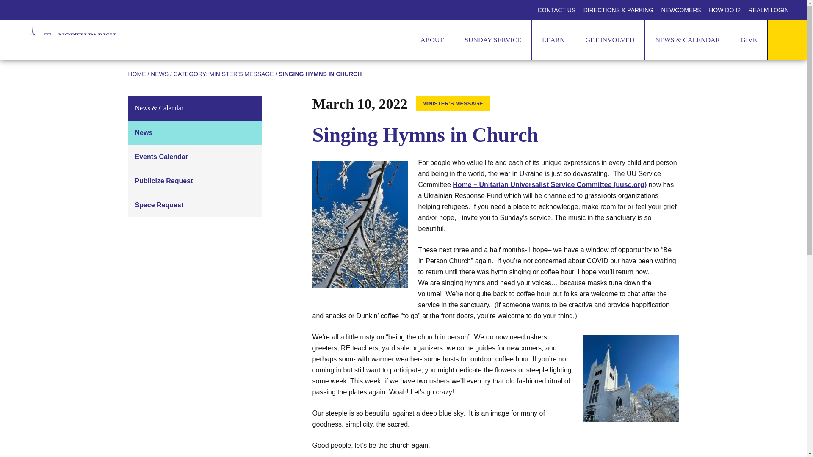 The image size is (813, 457). I want to click on NEWCOMERS, so click(681, 10).